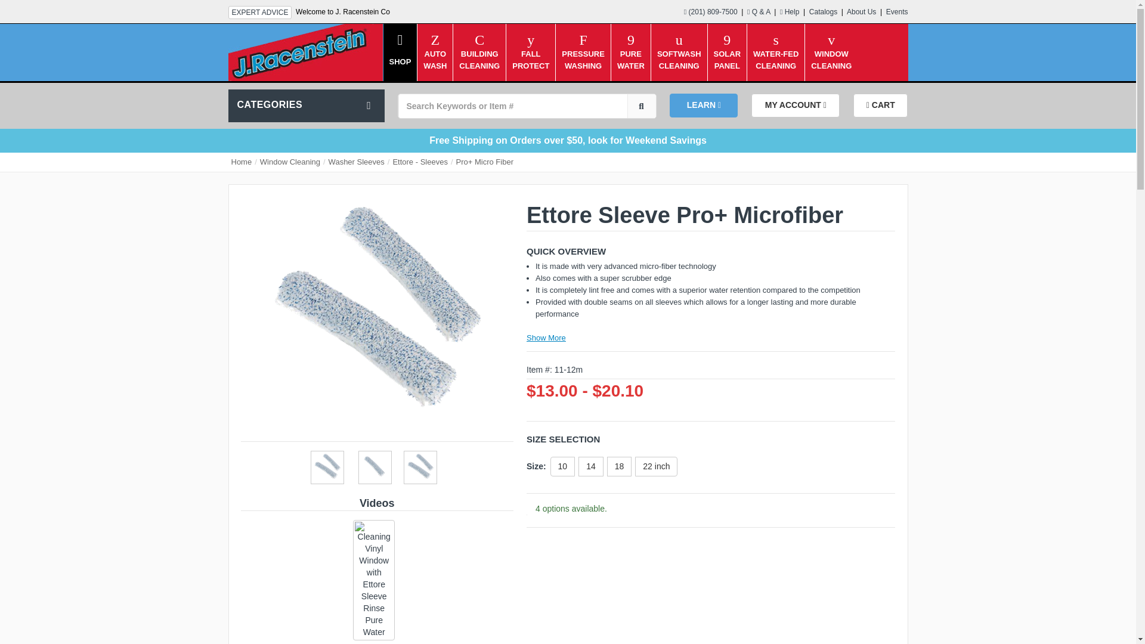 This screenshot has width=1145, height=644. I want to click on EXPERT ADVICE, so click(831, 42).